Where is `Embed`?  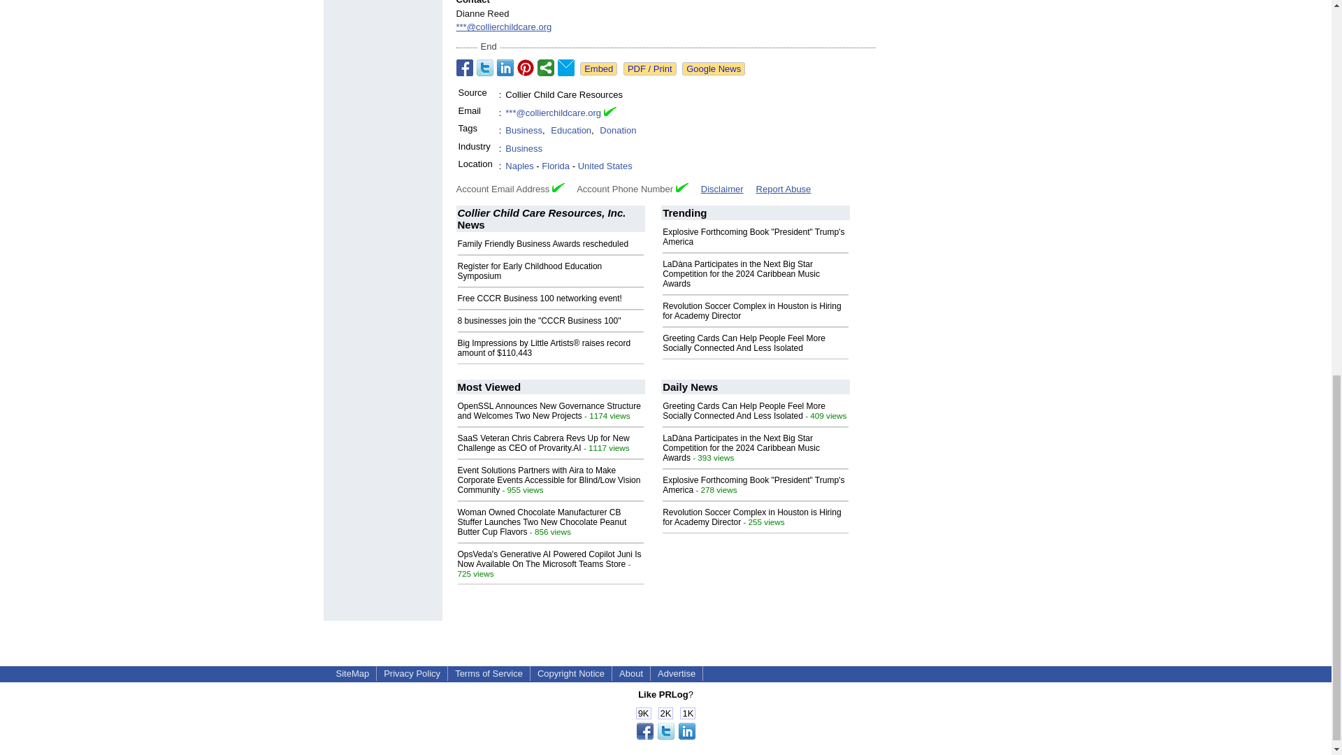 Embed is located at coordinates (598, 69).